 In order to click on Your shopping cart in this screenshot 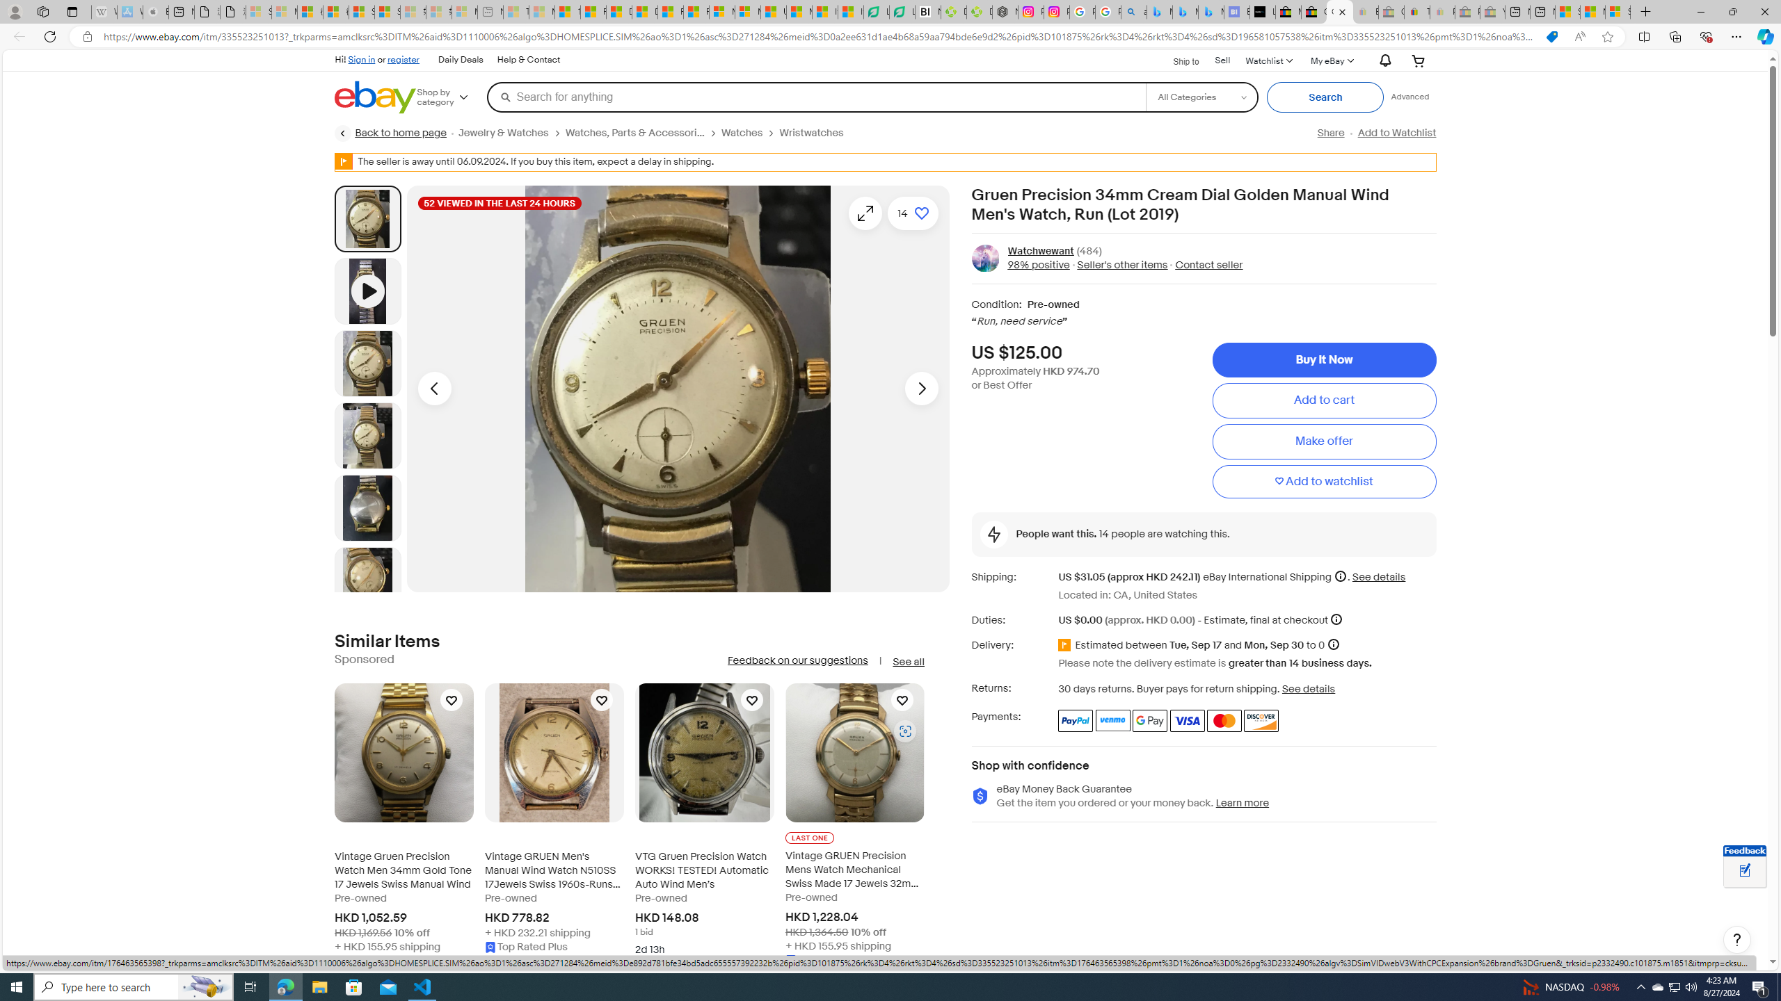, I will do `click(1418, 60)`.